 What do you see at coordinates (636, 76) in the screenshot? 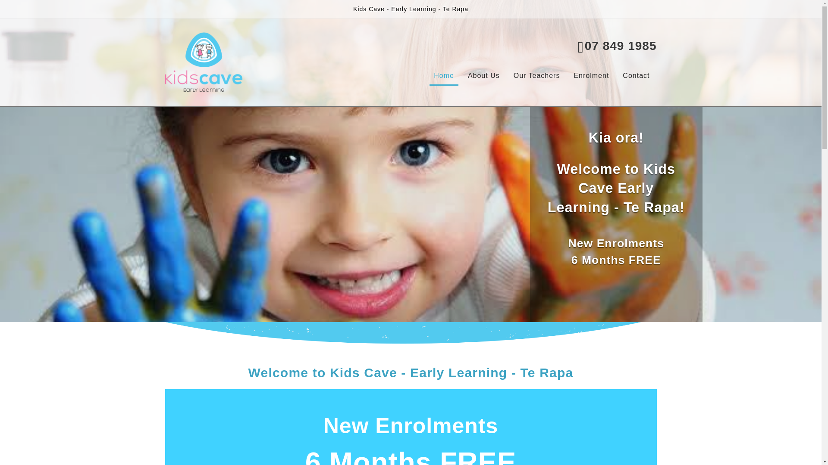
I see `Contact` at bounding box center [636, 76].